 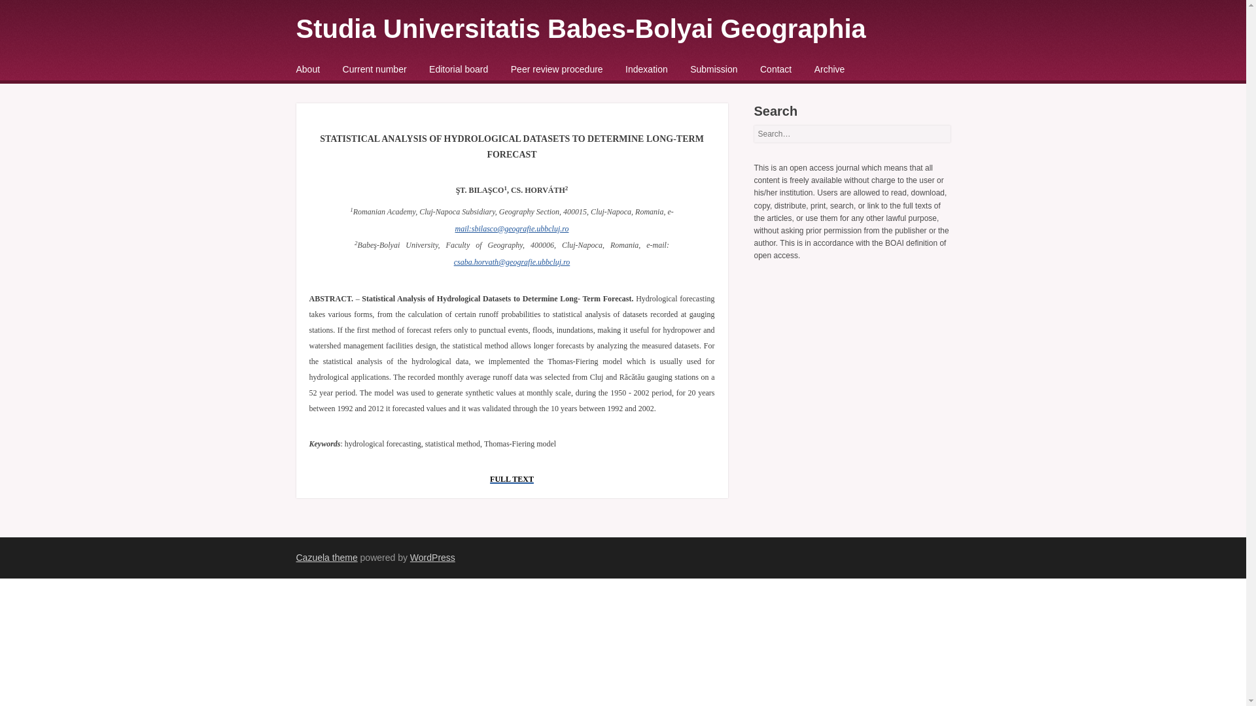 I want to click on Skip to content, so click(x=330, y=71).